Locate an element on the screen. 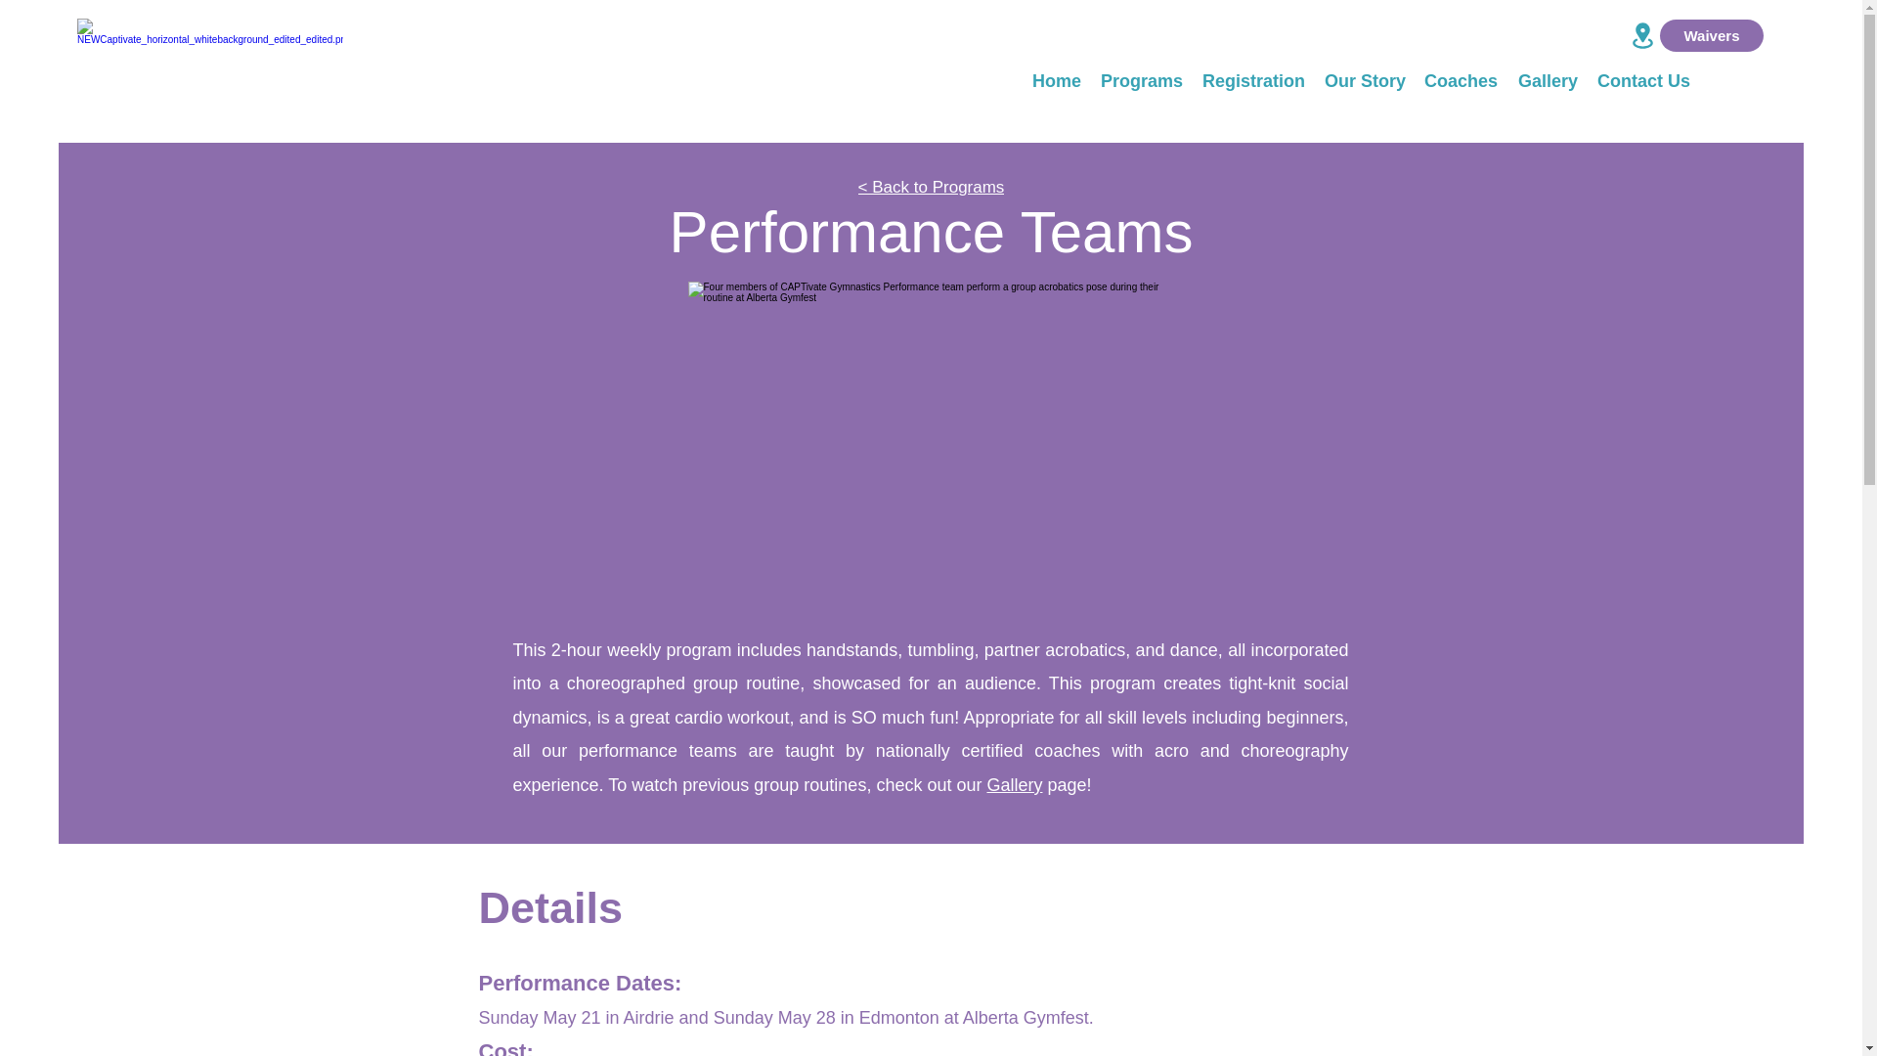 The width and height of the screenshot is (1877, 1056). Programs is located at coordinates (1141, 80).